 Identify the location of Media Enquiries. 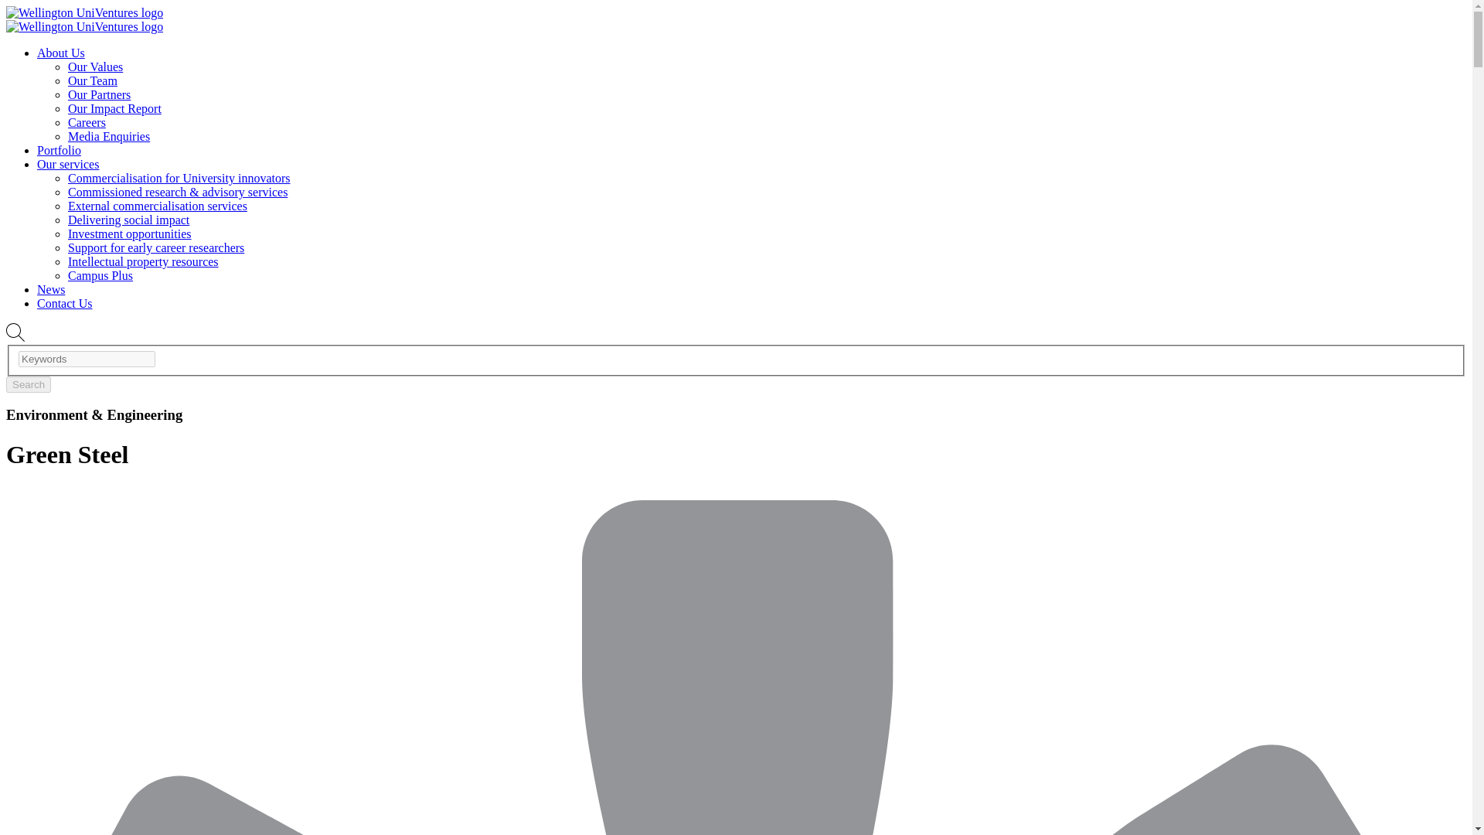
(108, 136).